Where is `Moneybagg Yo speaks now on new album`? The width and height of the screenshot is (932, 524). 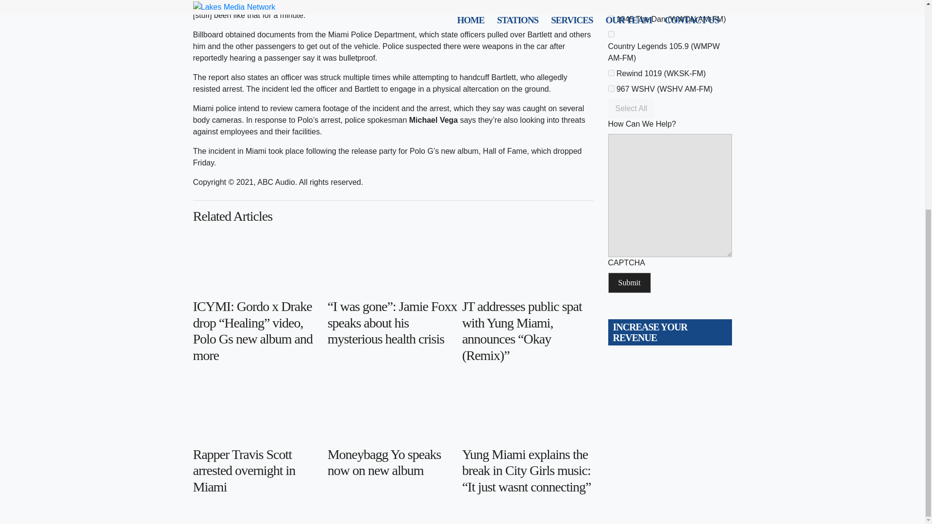
Moneybagg Yo speaks now on new album is located at coordinates (393, 463).